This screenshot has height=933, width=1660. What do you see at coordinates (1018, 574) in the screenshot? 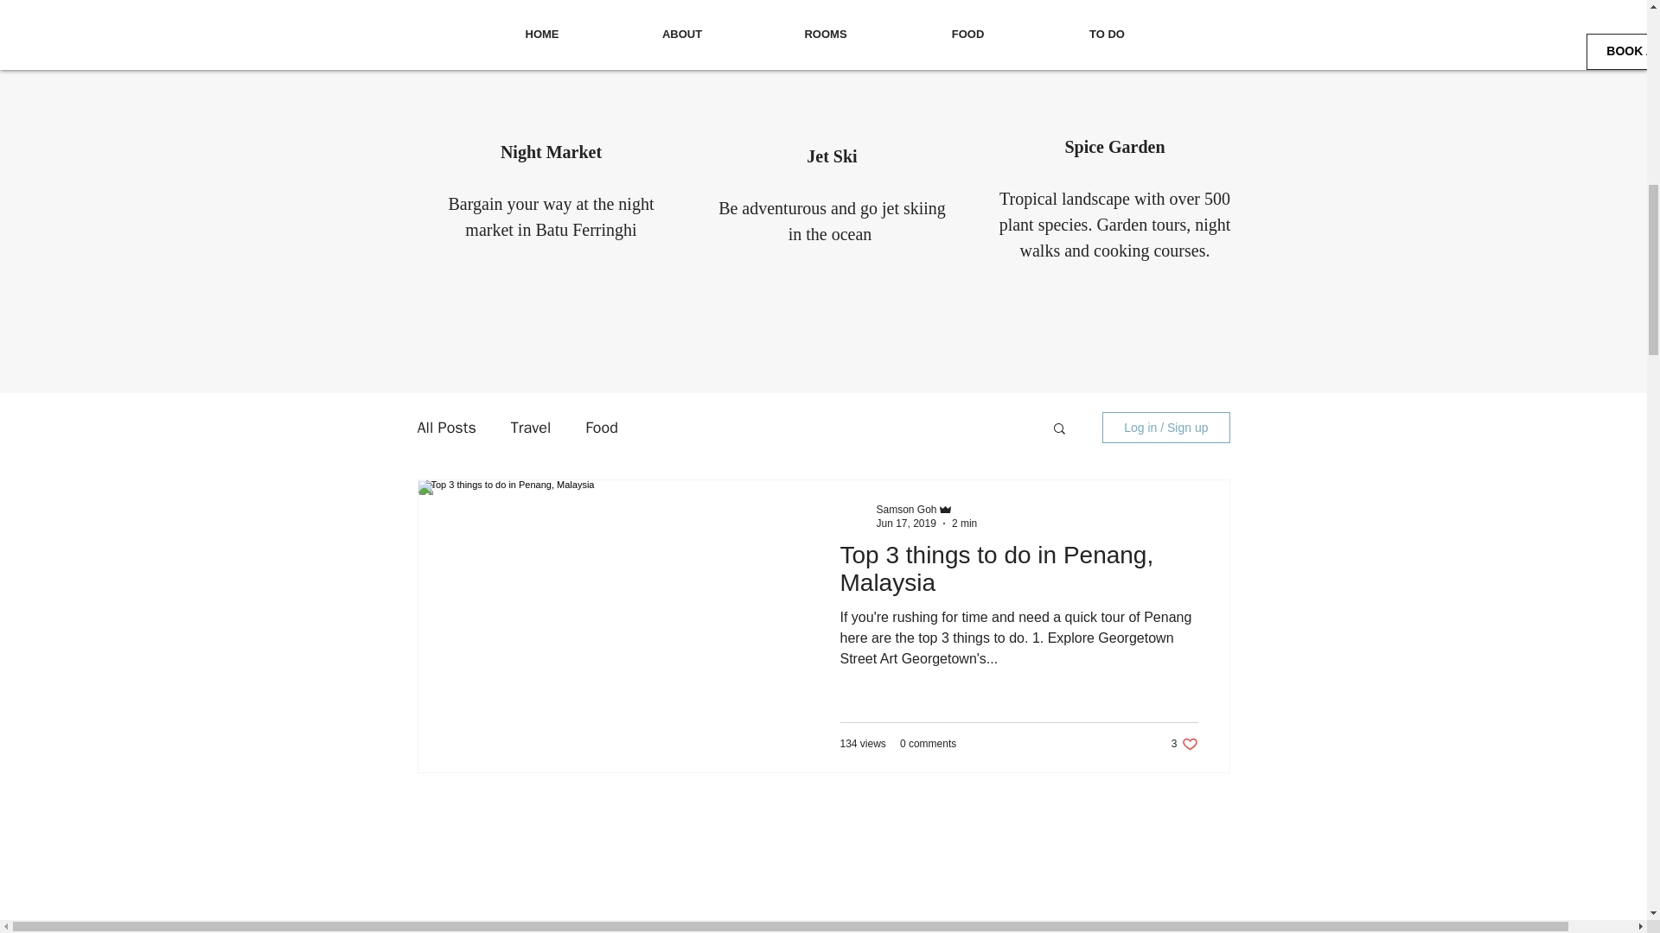
I see `Top 3 things to do in Penang, Malaysia` at bounding box center [1018, 574].